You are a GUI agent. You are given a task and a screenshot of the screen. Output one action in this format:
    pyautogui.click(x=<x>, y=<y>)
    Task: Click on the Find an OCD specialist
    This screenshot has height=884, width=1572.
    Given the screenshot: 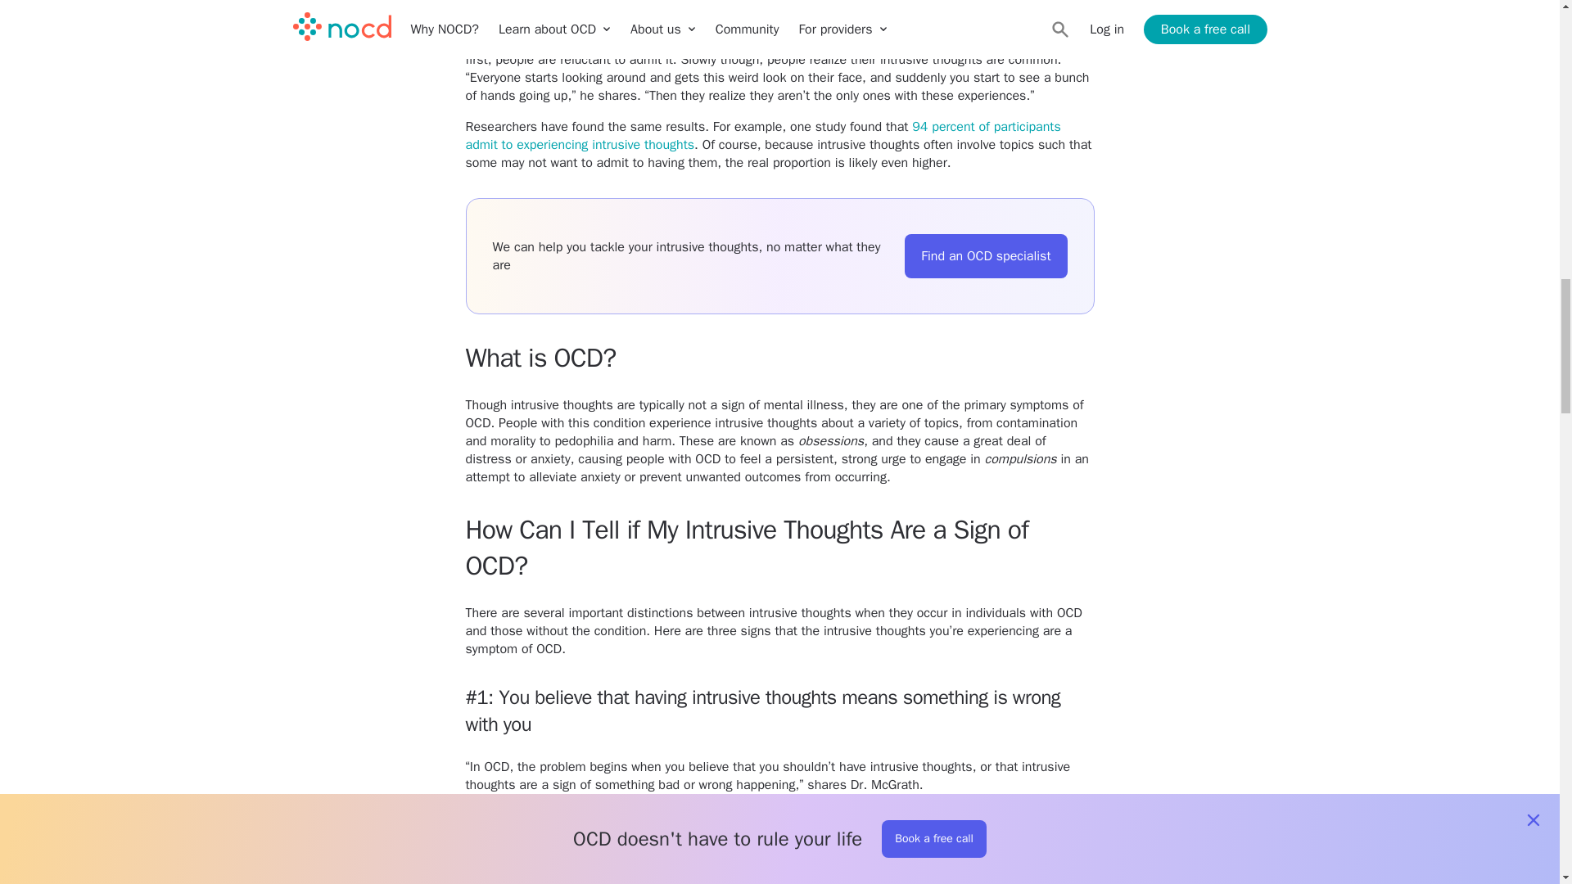 What is the action you would take?
    pyautogui.click(x=986, y=256)
    